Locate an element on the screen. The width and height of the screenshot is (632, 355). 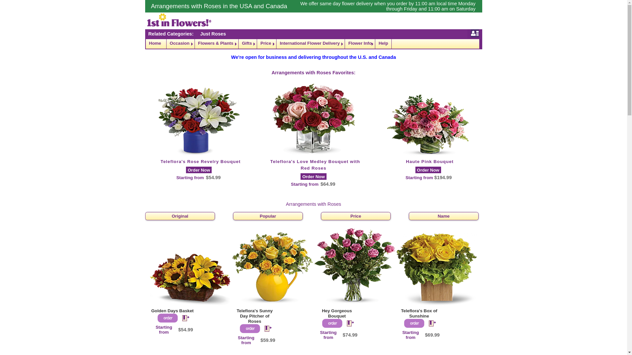
Price is located at coordinates (355, 216).